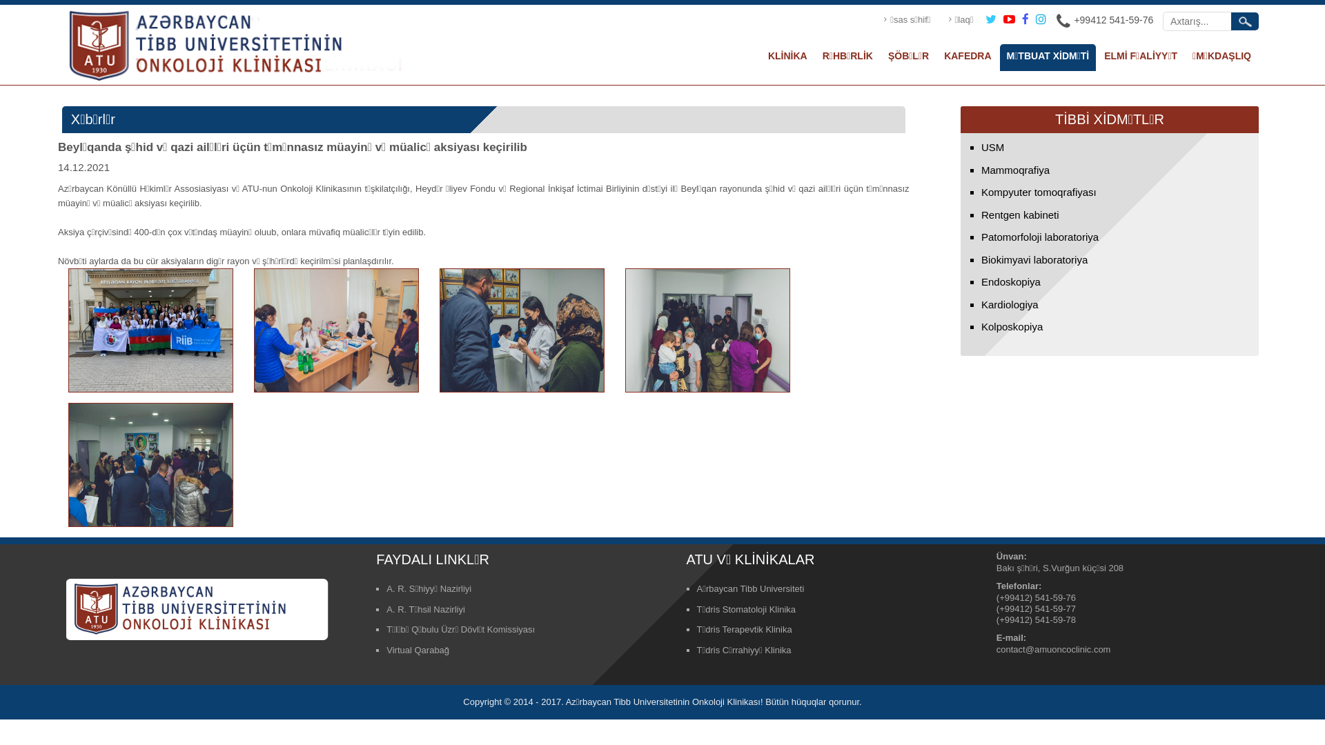 Image resolution: width=1325 pixels, height=745 pixels. Describe the element at coordinates (1034, 259) in the screenshot. I see `Biokimyavi laboratoriya` at that location.